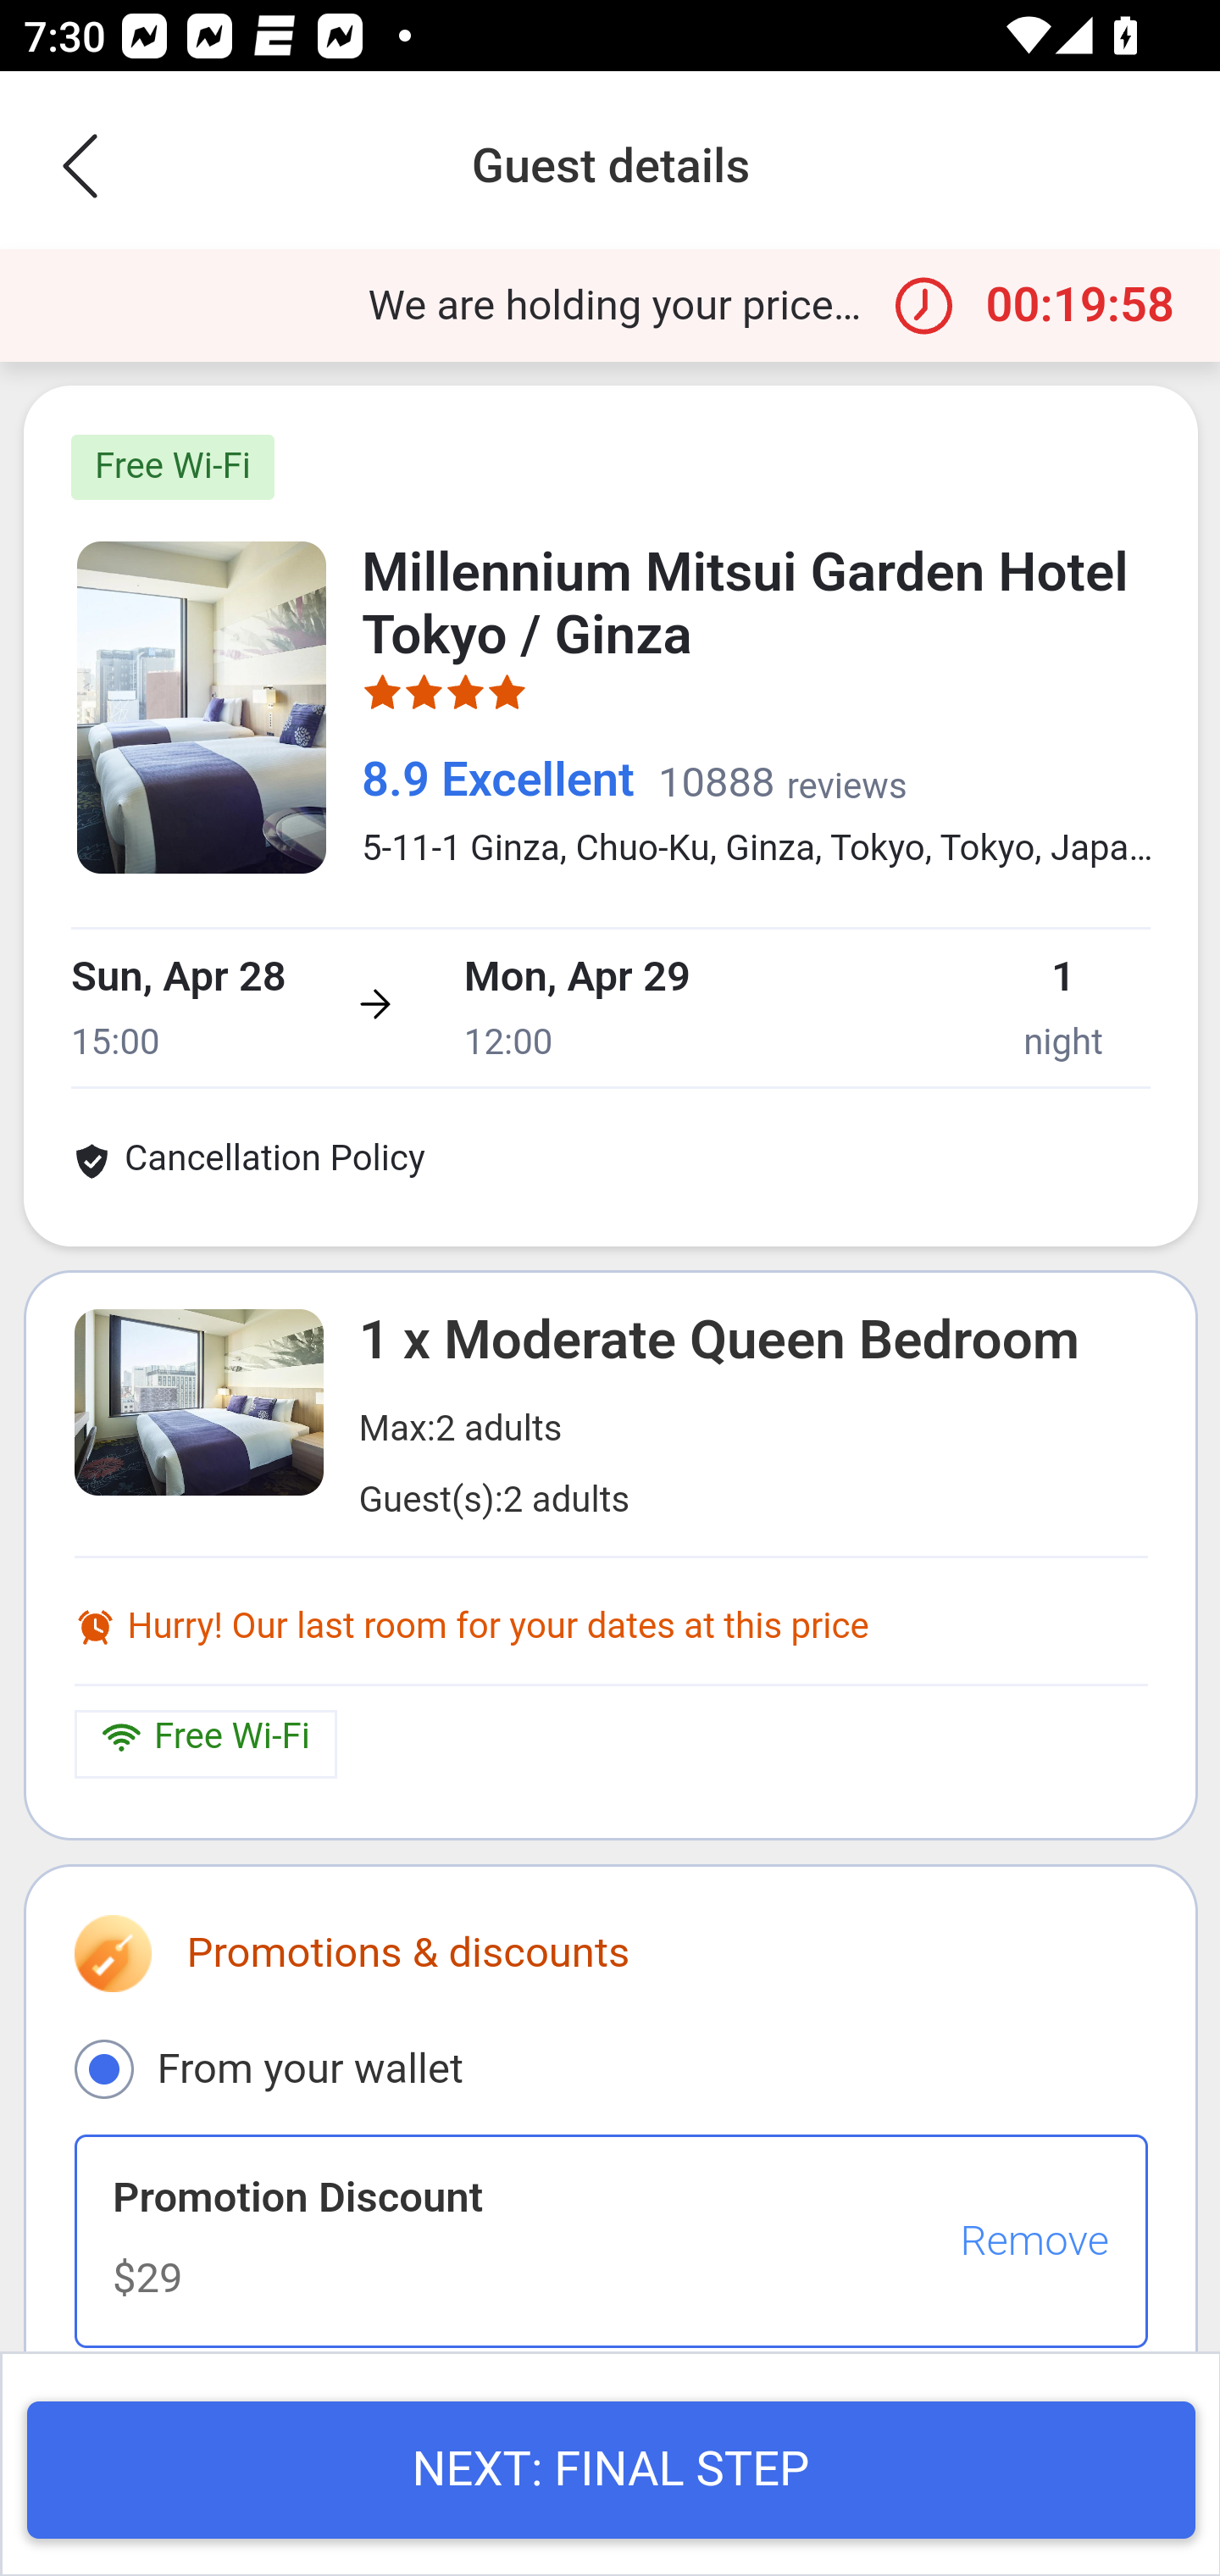 The width and height of the screenshot is (1220, 2576). I want to click on Hotel, so click(202, 707).